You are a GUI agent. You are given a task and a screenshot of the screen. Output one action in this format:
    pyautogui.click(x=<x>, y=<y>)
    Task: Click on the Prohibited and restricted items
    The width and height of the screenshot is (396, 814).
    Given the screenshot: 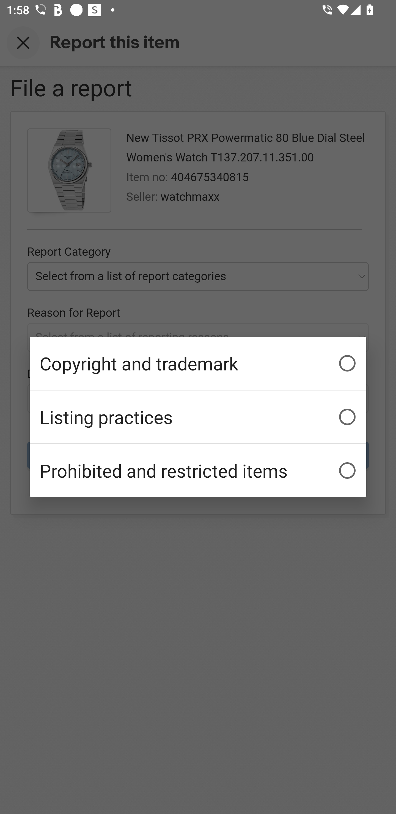 What is the action you would take?
    pyautogui.click(x=198, y=470)
    